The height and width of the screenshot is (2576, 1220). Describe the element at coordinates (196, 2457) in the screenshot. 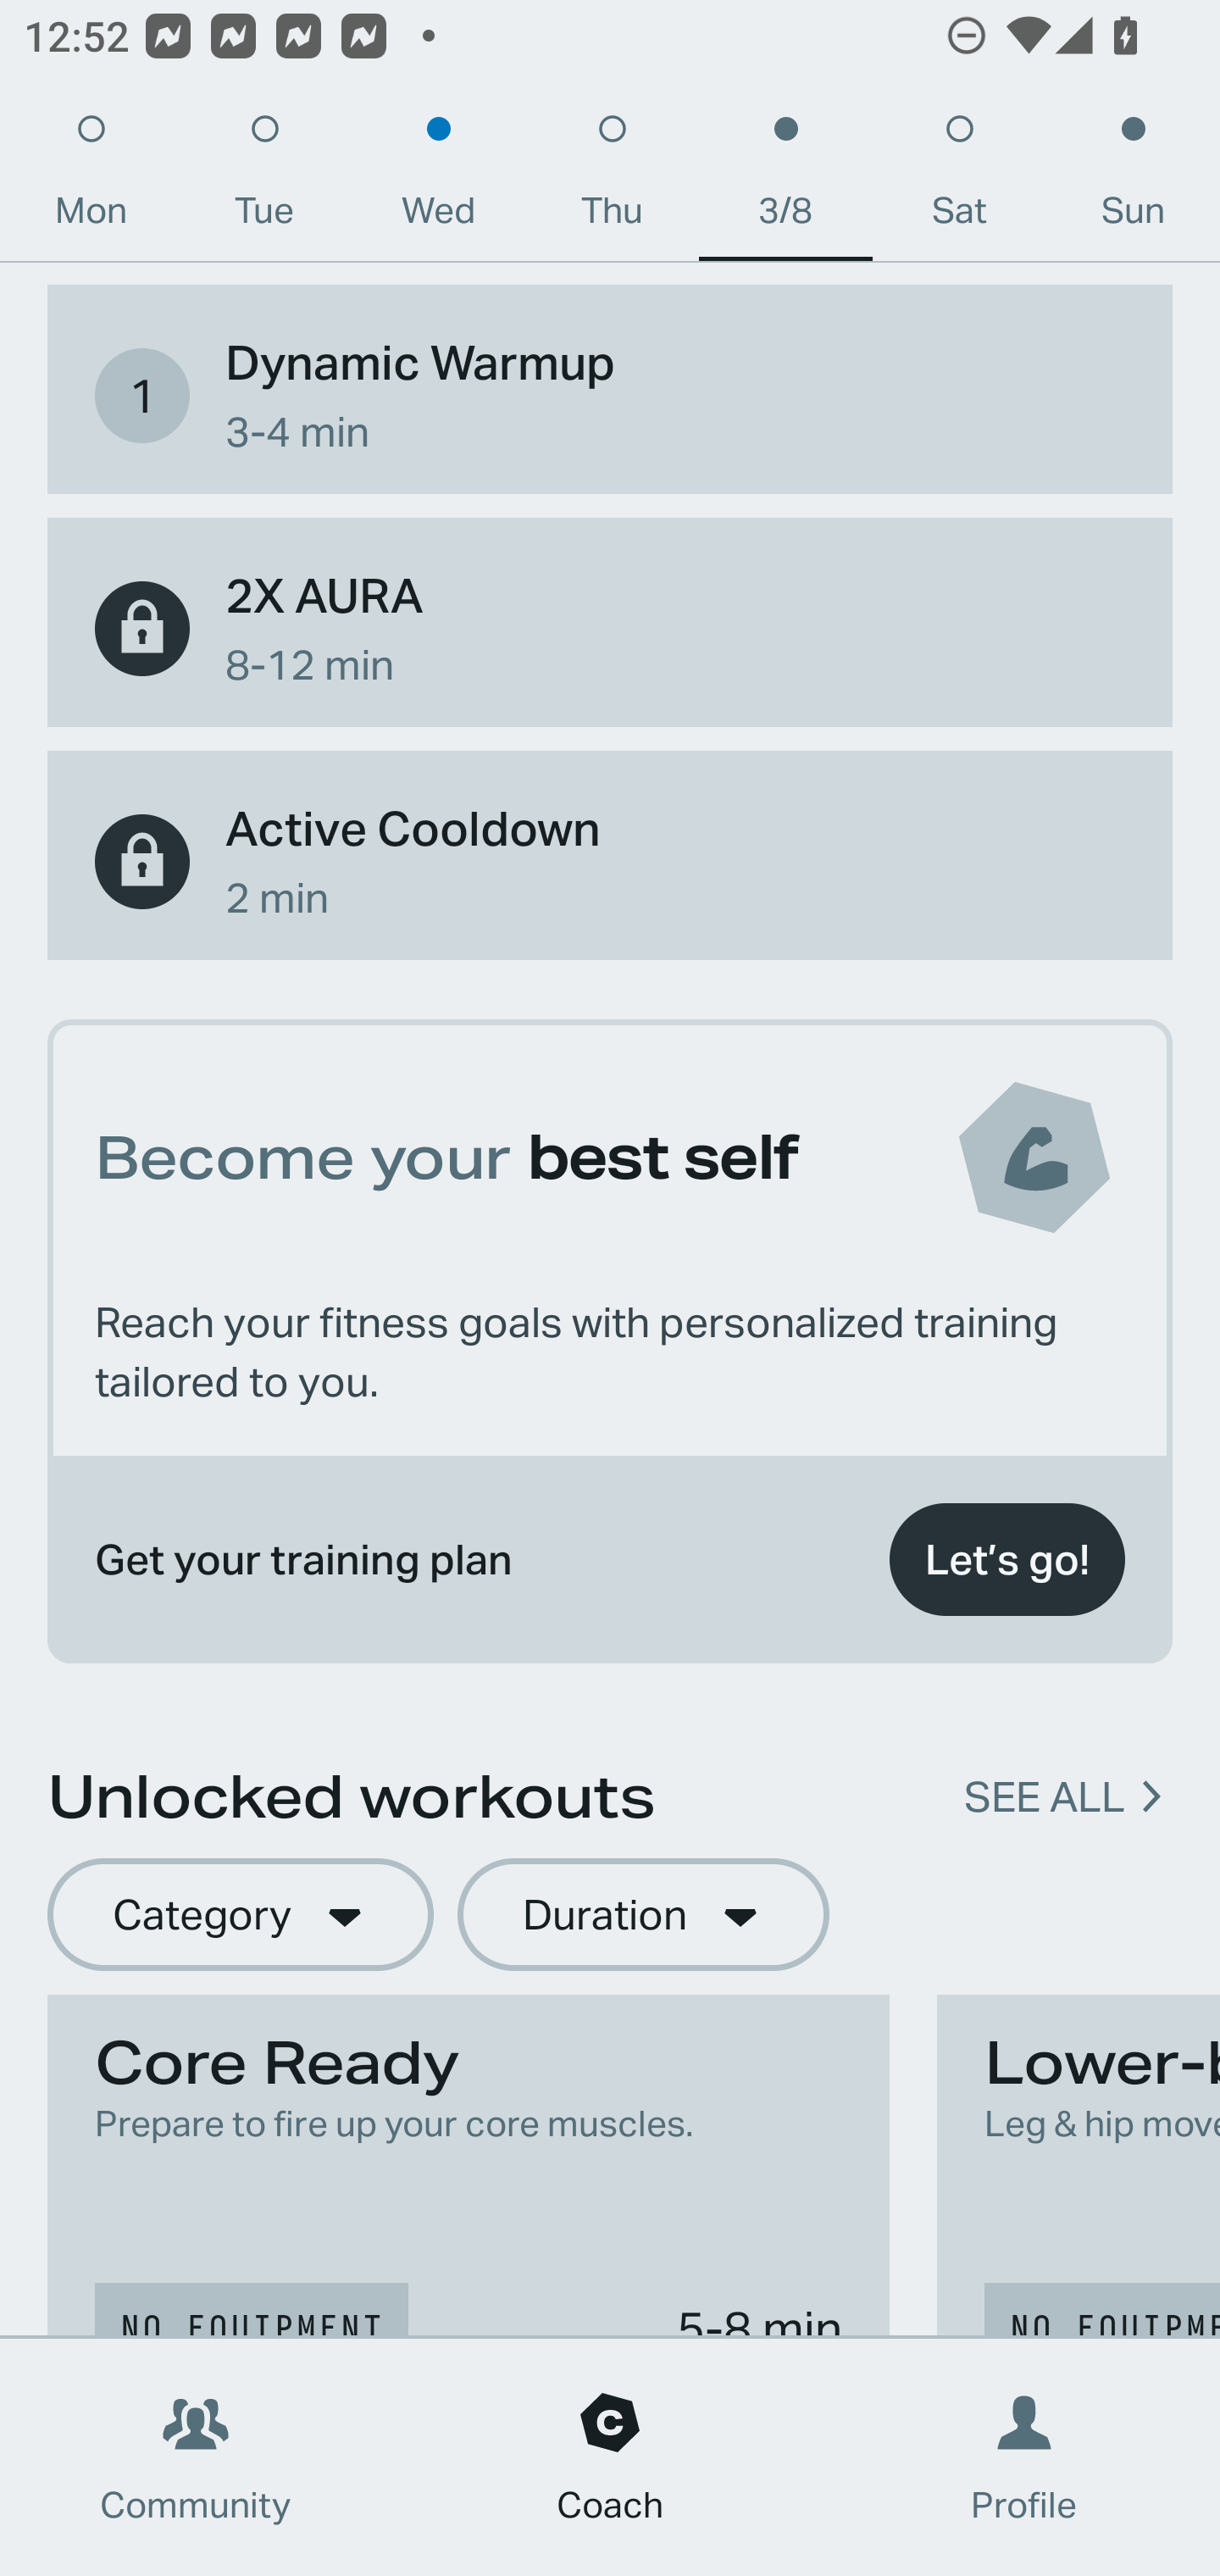

I see `Community` at that location.